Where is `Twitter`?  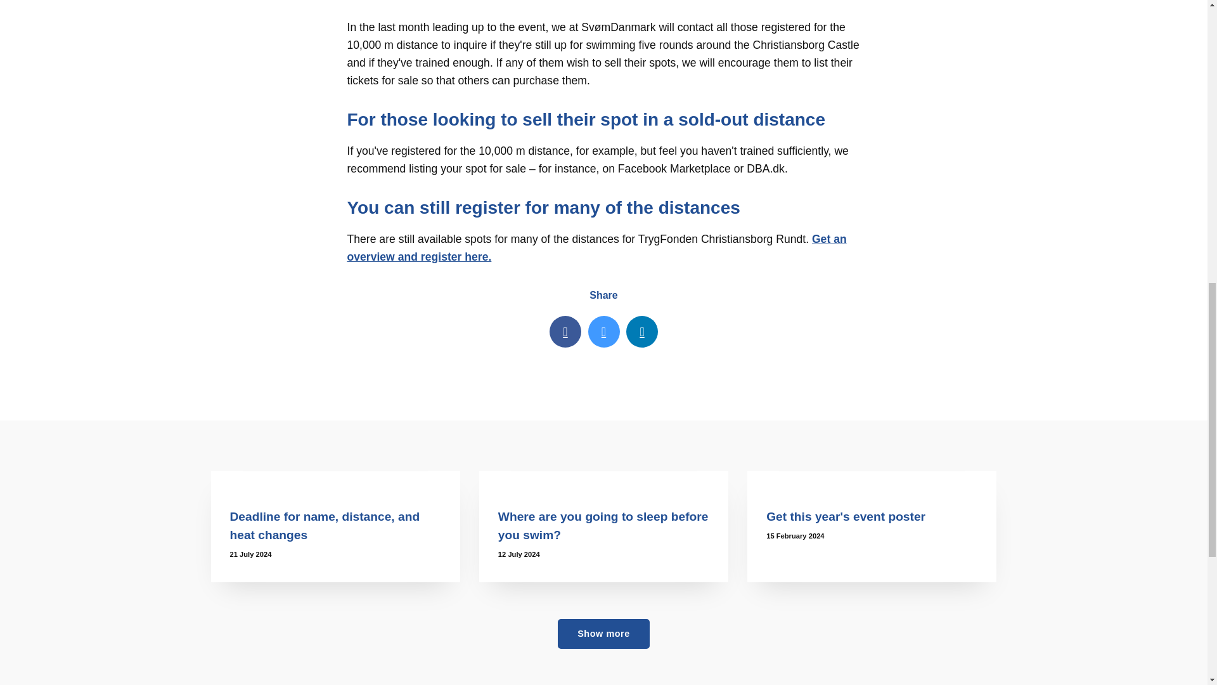
Twitter is located at coordinates (603, 331).